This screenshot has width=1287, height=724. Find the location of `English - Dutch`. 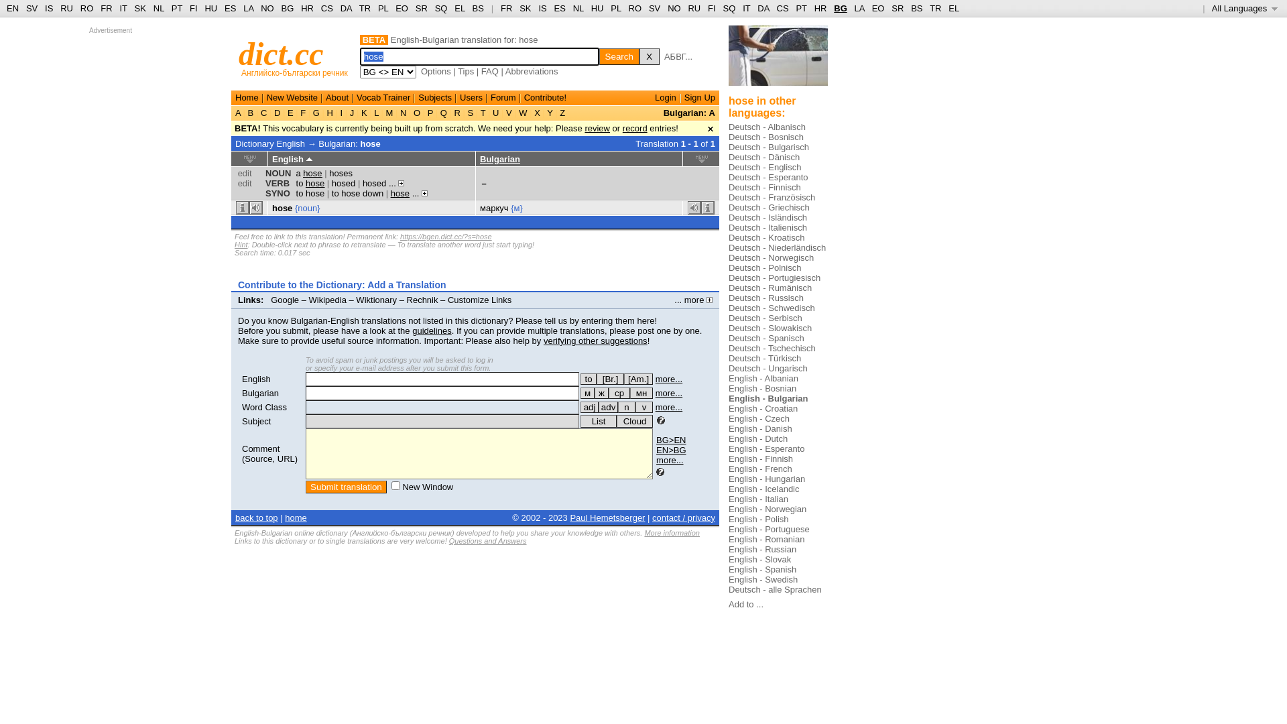

English - Dutch is located at coordinates (758, 438).